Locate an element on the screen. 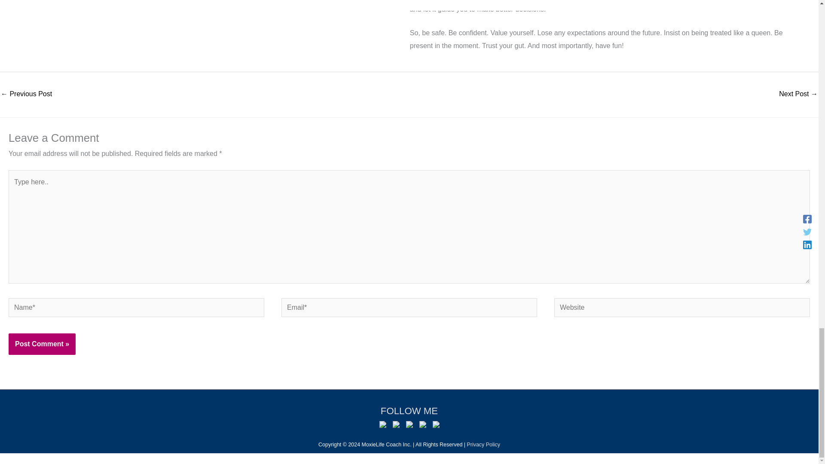 The height and width of the screenshot is (464, 825). Follow on Instagram is located at coordinates (436, 424).